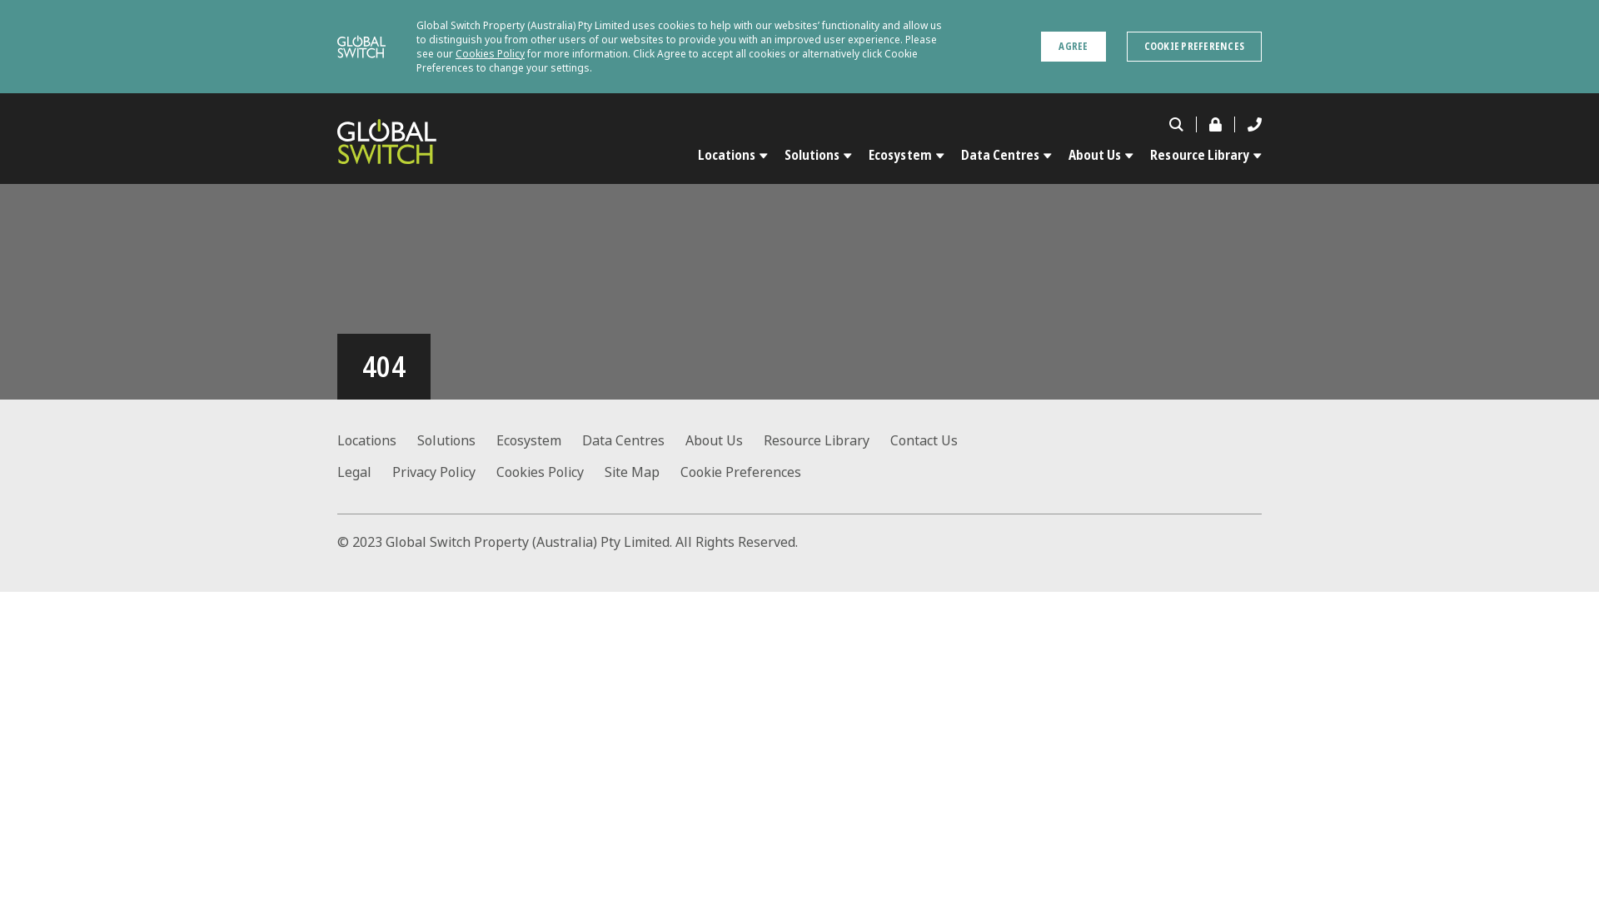  What do you see at coordinates (733, 150) in the screenshot?
I see `Locations` at bounding box center [733, 150].